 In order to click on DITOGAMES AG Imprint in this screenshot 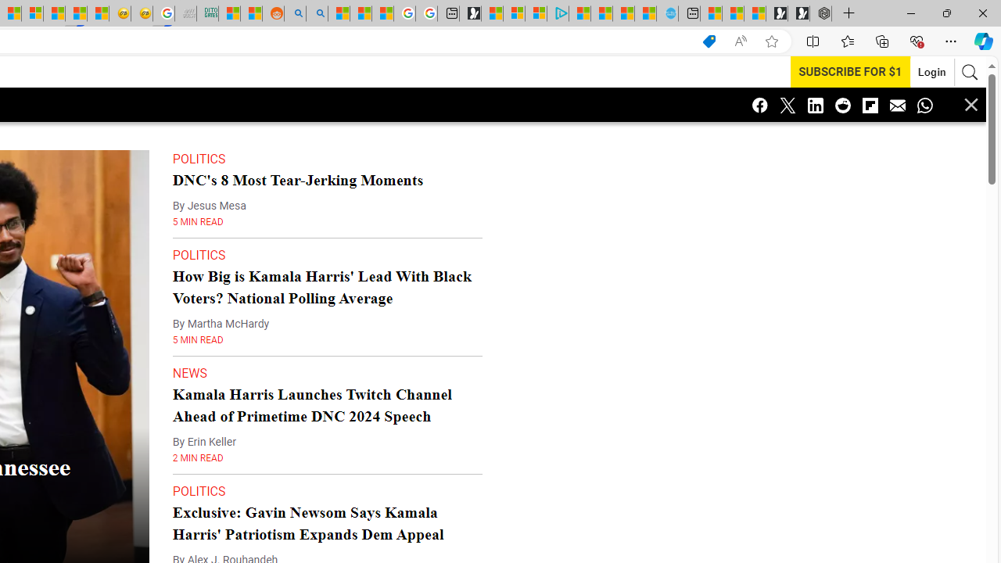, I will do `click(208, 14)`.